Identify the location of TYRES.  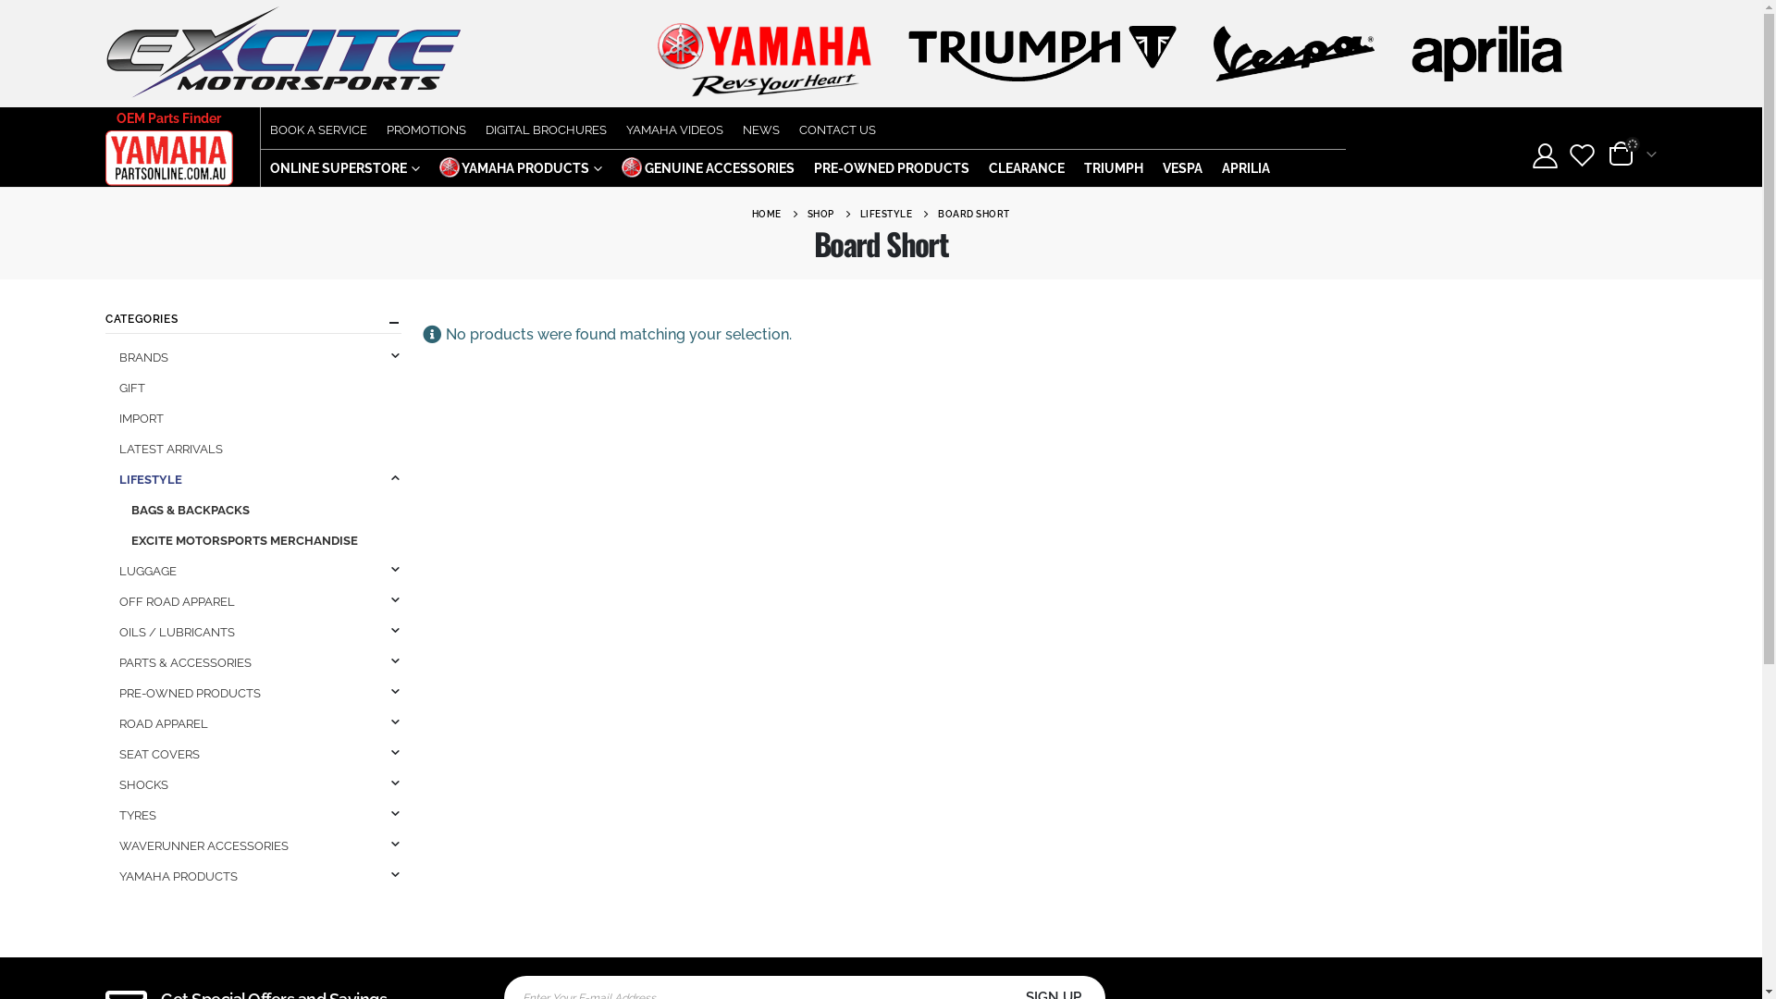
(138, 816).